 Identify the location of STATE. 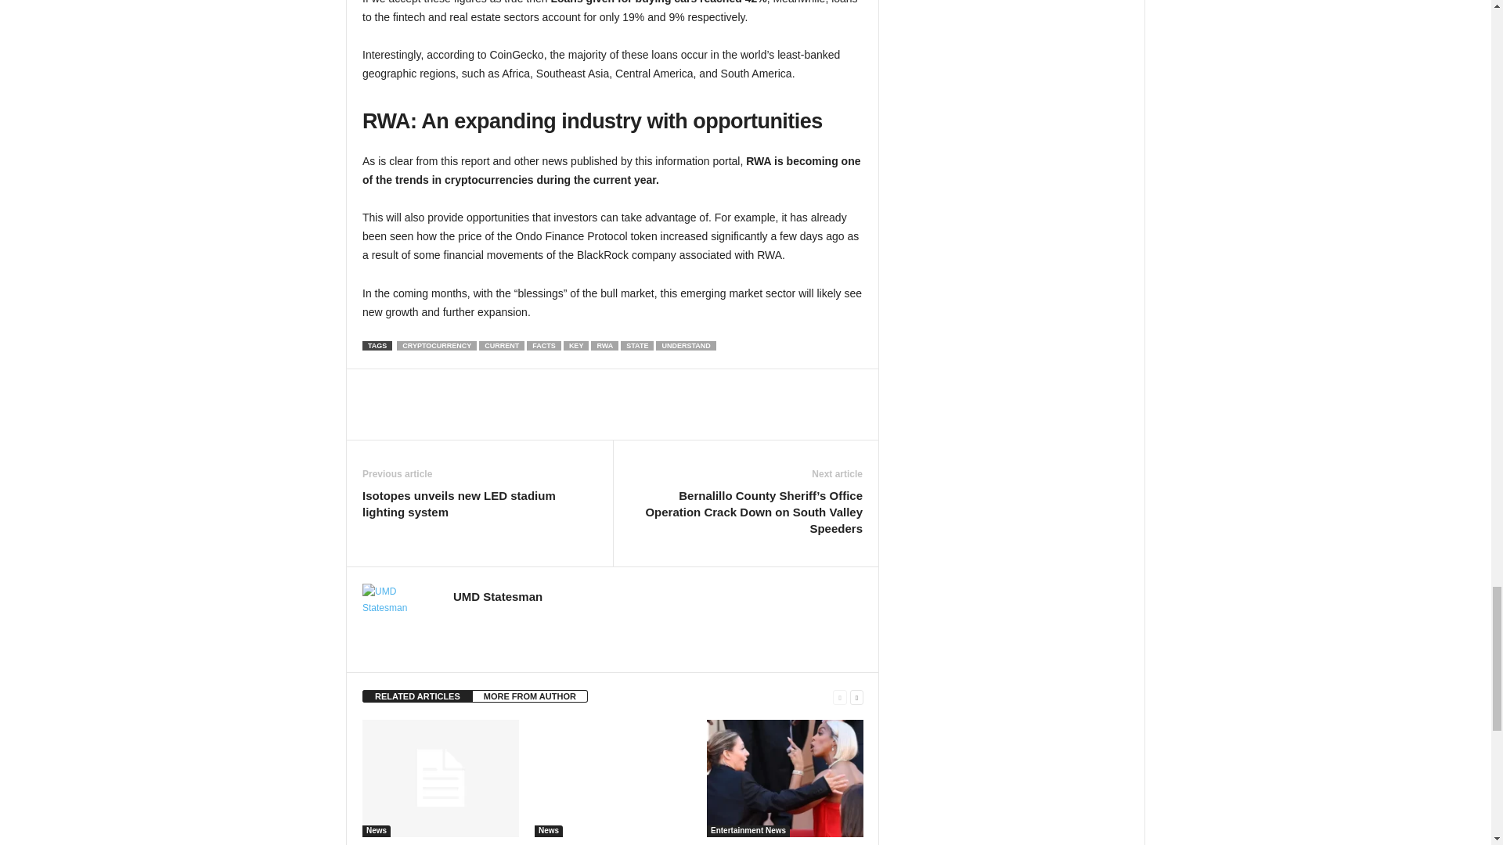
(637, 346).